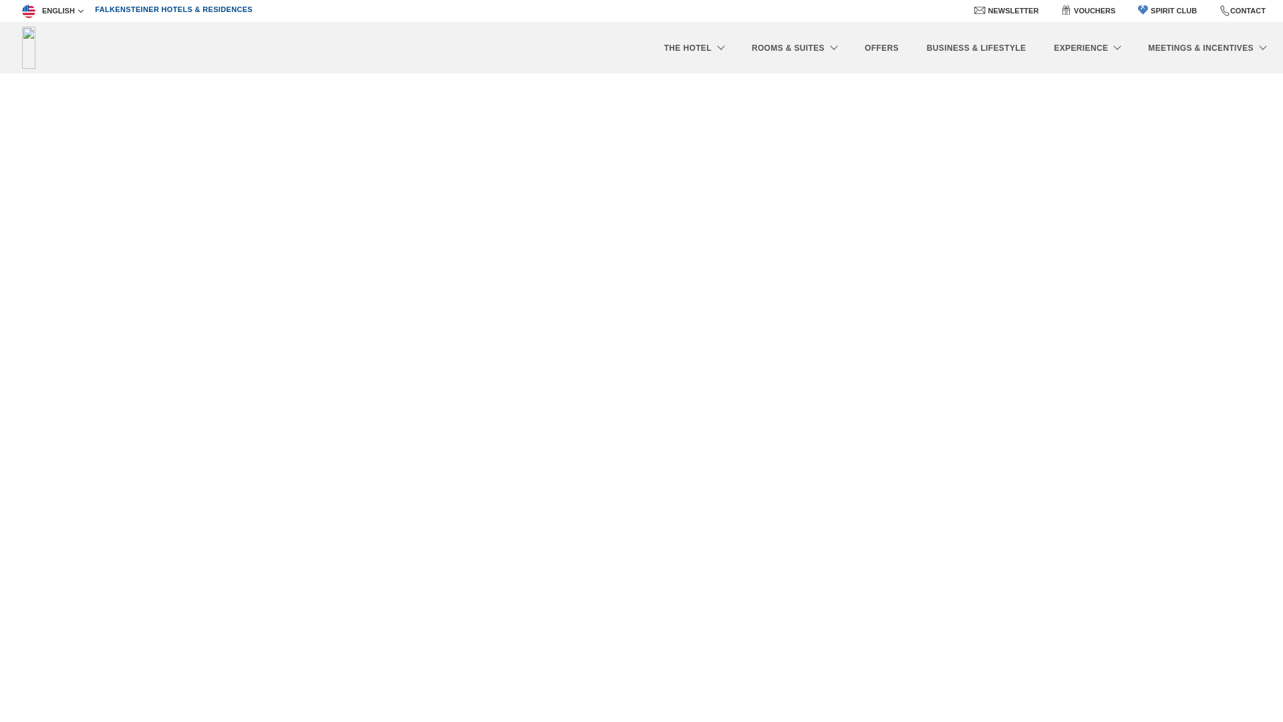 The width and height of the screenshot is (1283, 722). I want to click on CONTACT, so click(1248, 10).